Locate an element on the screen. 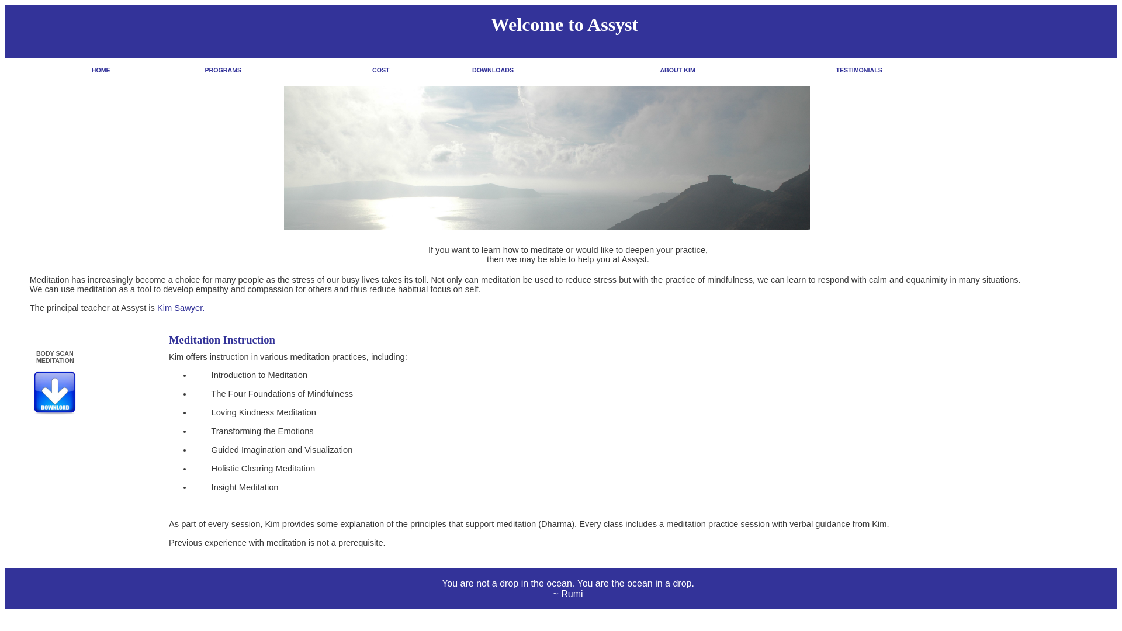  TESTIMONIALS is located at coordinates (859, 70).